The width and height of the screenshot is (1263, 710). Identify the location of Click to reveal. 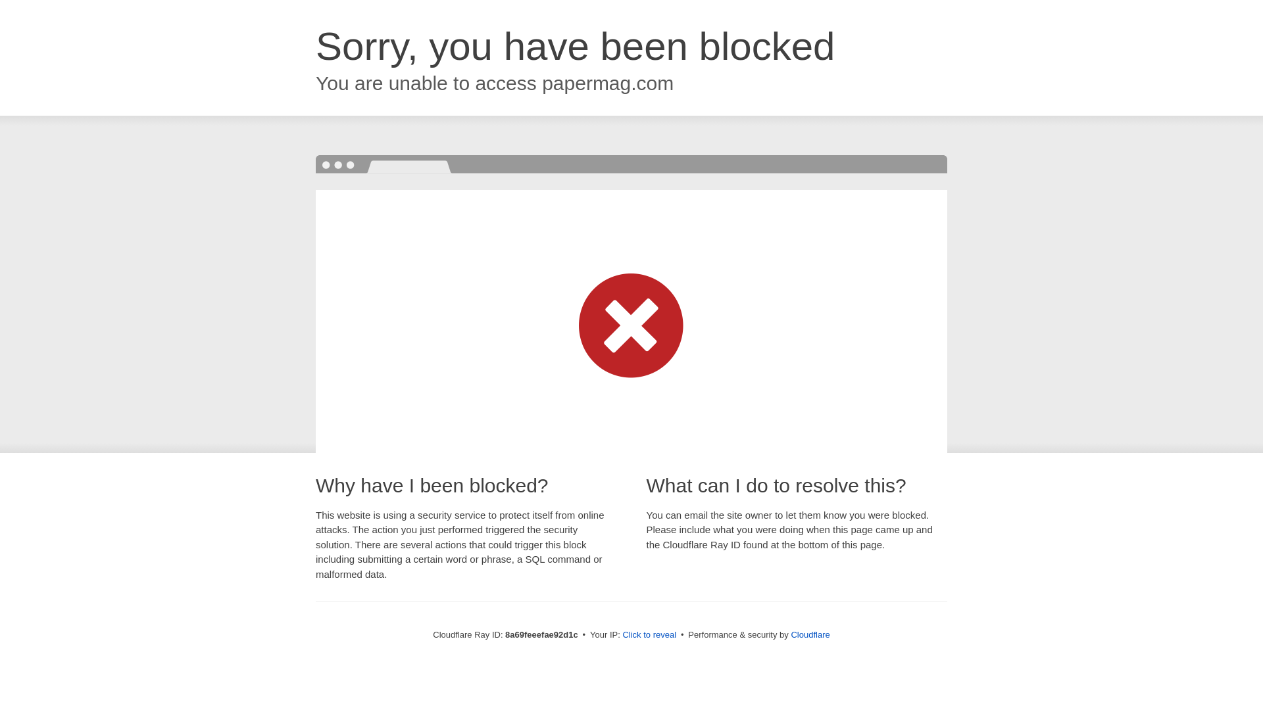
(649, 635).